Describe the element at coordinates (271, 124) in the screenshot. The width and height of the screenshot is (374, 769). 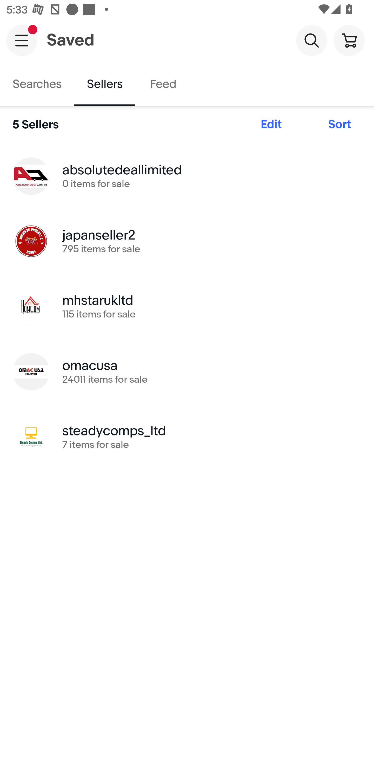
I see `Edit` at that location.